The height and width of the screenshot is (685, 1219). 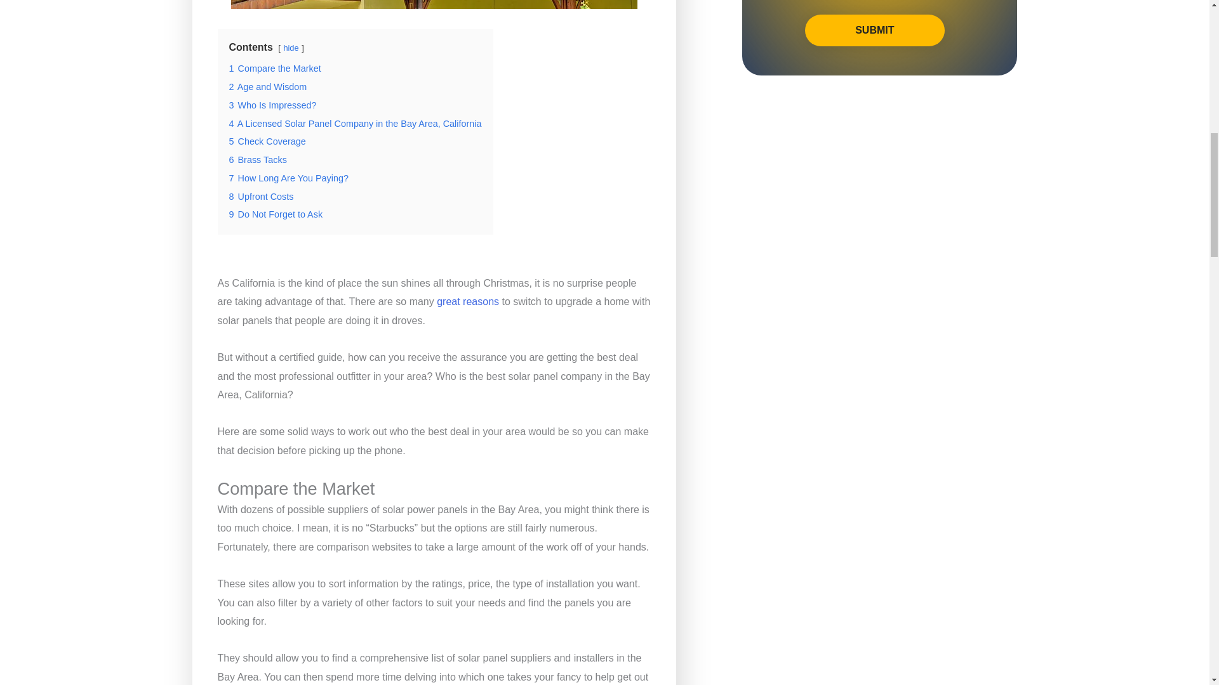 I want to click on 3 Who Is Impressed?, so click(x=272, y=105).